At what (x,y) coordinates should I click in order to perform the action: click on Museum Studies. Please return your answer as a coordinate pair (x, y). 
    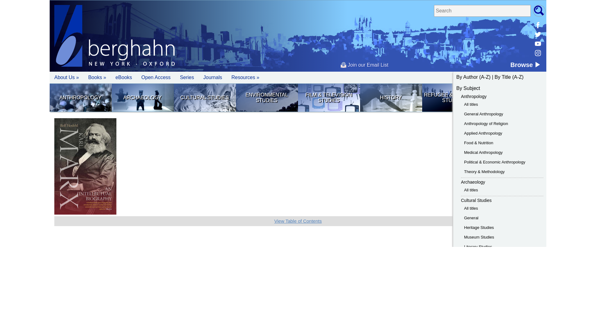
    Looking at the image, I should click on (479, 237).